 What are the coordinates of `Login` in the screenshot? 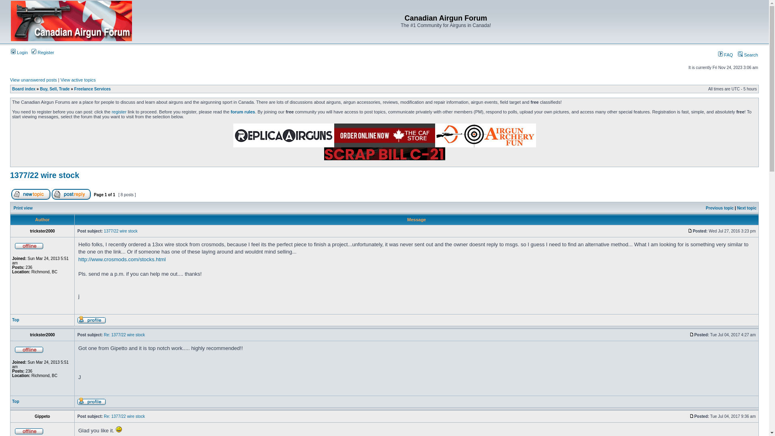 It's located at (19, 52).